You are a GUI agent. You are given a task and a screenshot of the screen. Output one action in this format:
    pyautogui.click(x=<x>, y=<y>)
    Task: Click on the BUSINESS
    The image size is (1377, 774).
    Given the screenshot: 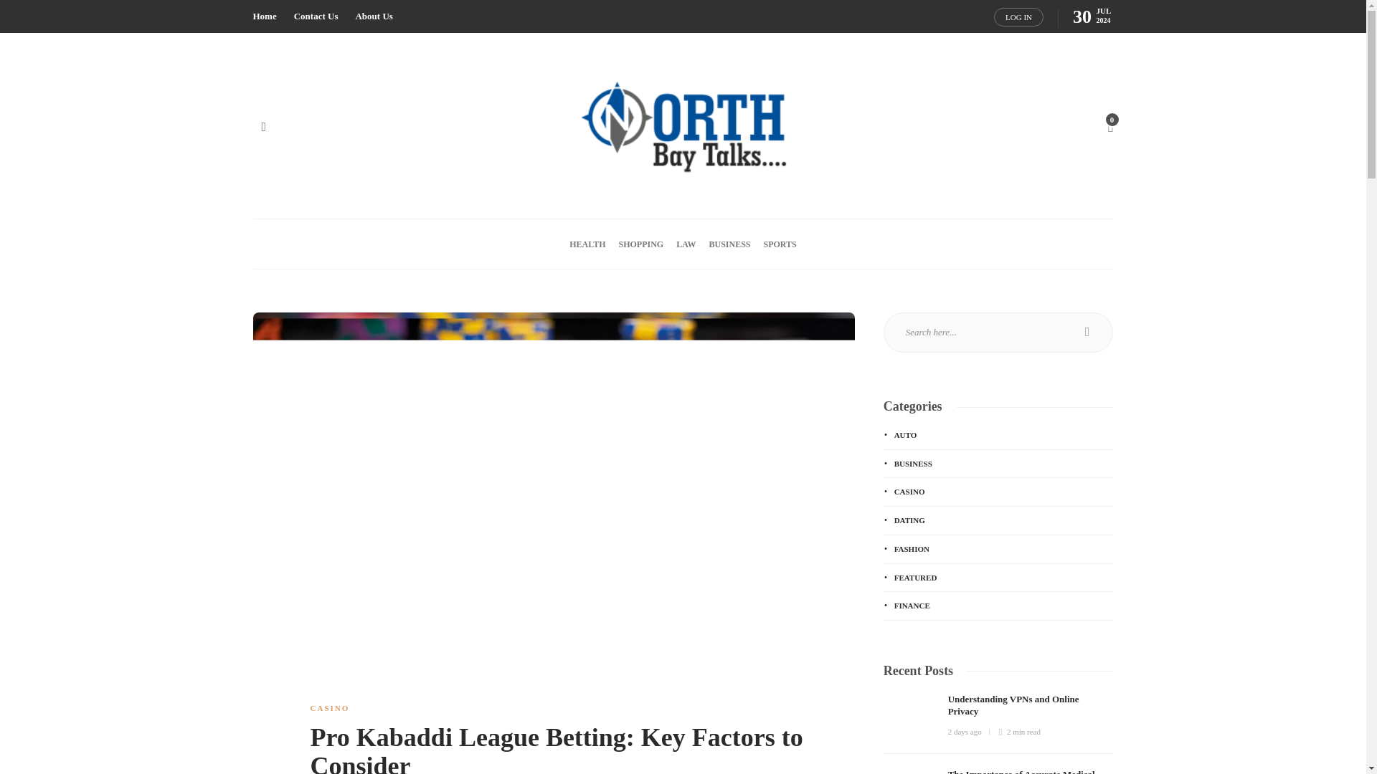 What is the action you would take?
    pyautogui.click(x=729, y=244)
    